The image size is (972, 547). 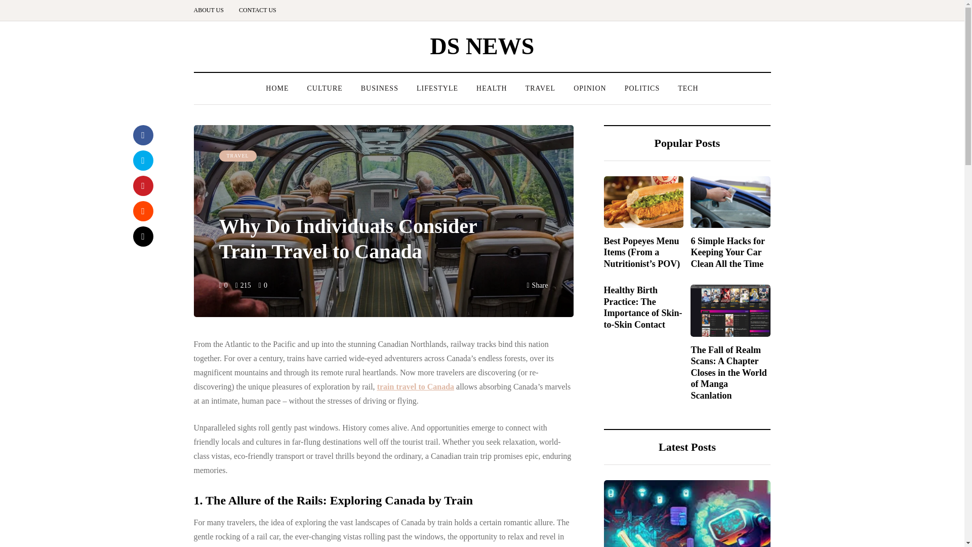 I want to click on TRAVEL, so click(x=540, y=88).